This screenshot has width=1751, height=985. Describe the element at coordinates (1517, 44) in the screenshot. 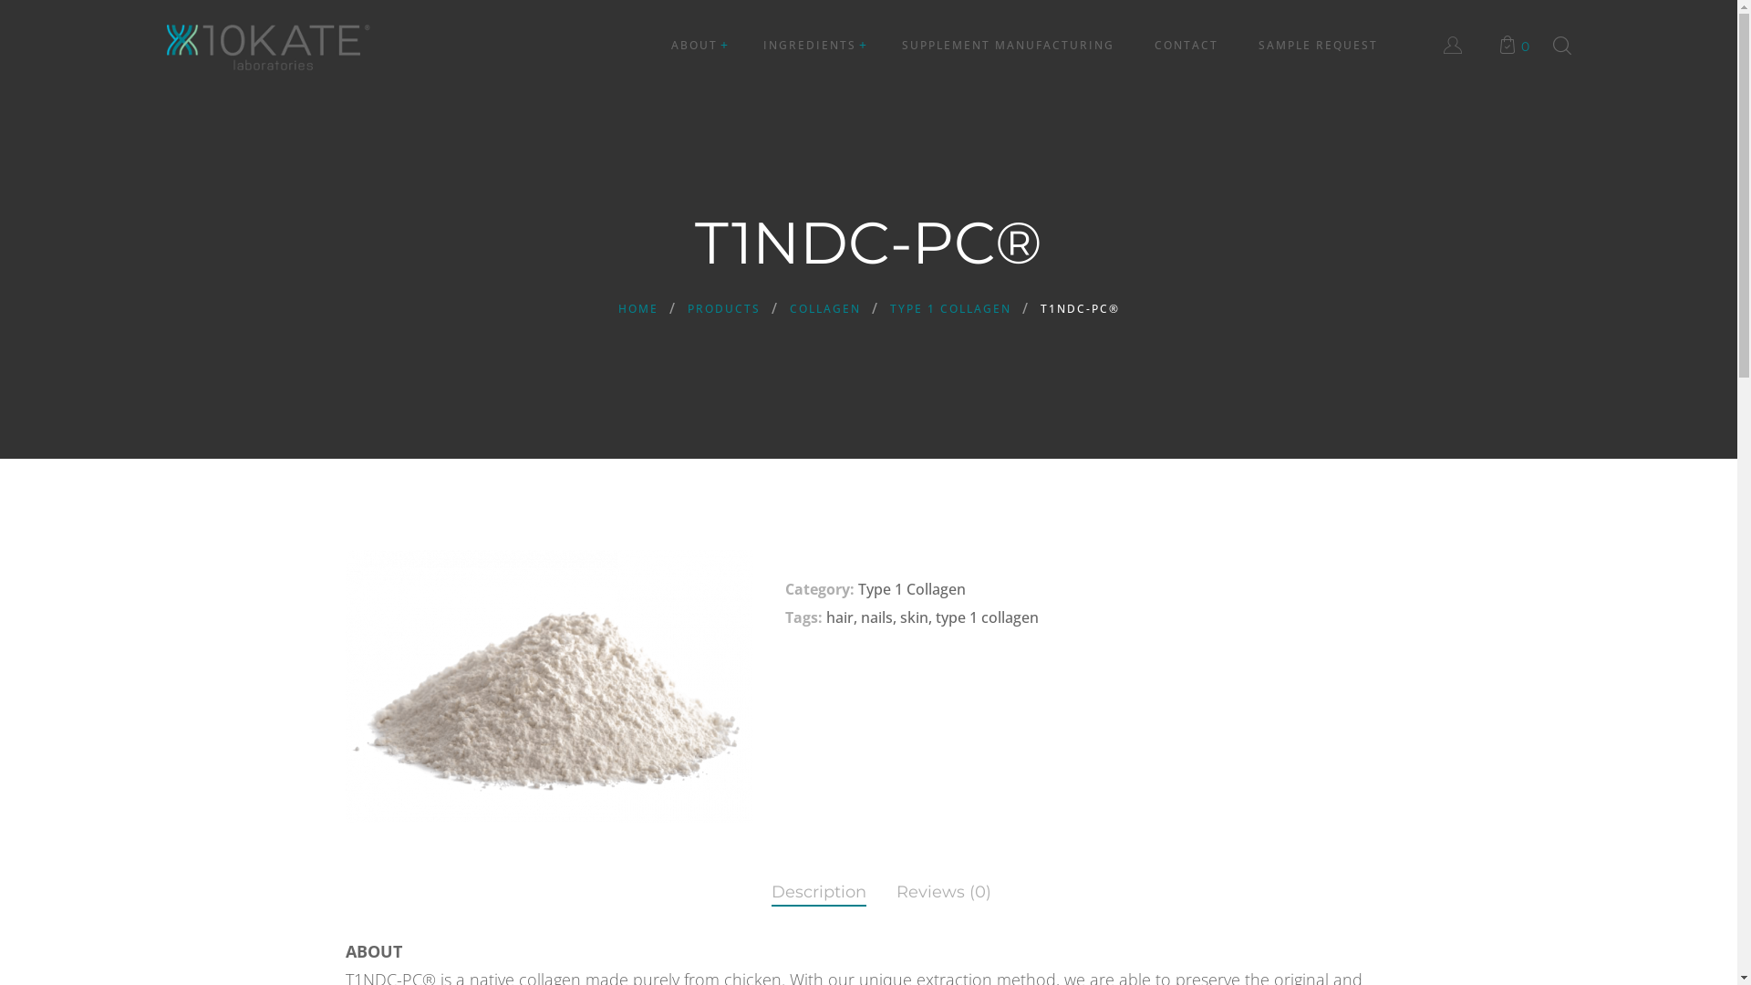

I see `0` at that location.